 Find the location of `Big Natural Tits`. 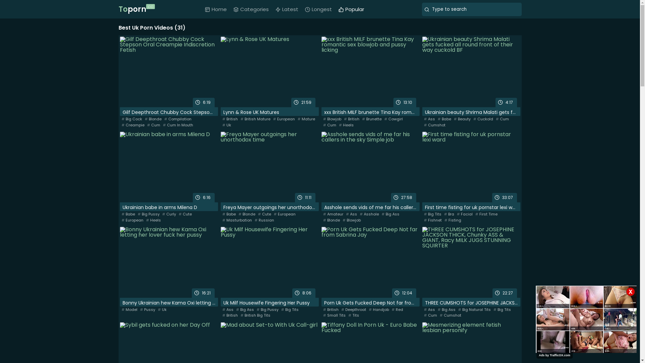

Big Natural Tits is located at coordinates (474, 310).